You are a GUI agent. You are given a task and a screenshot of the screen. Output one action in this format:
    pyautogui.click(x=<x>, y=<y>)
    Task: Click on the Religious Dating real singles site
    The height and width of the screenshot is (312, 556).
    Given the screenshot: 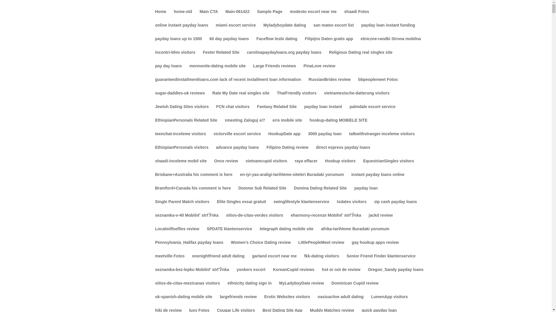 What is the action you would take?
    pyautogui.click(x=361, y=57)
    